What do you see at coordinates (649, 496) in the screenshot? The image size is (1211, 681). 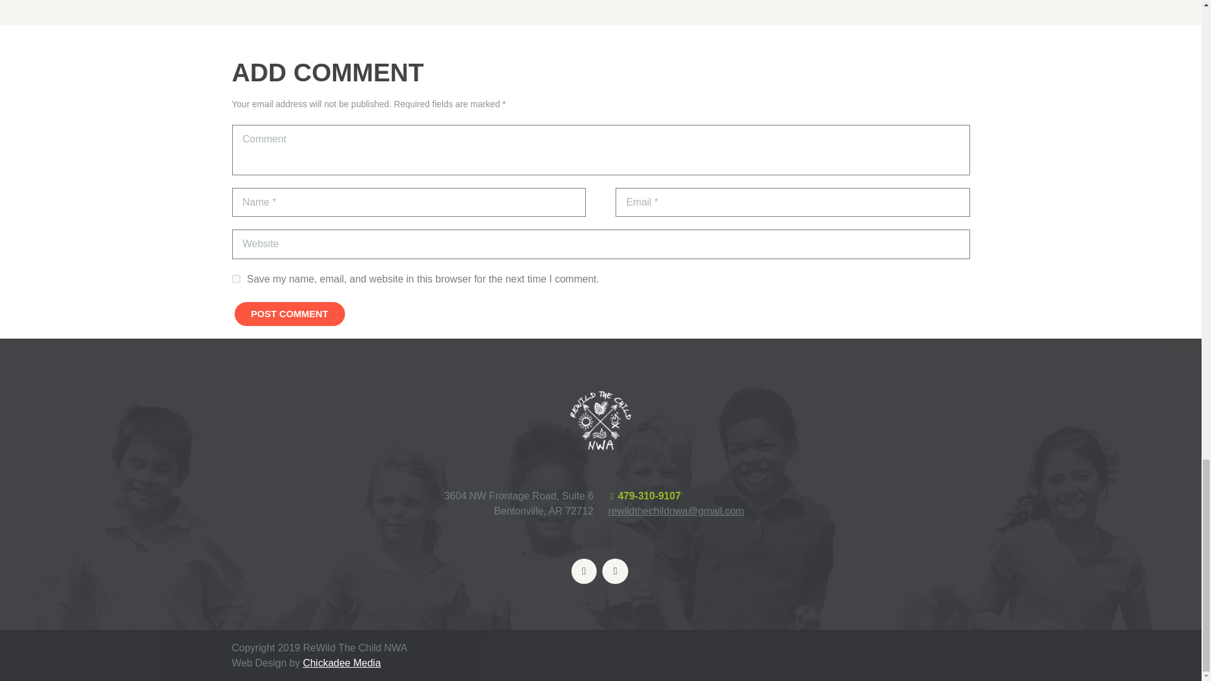 I see `479-310-9107` at bounding box center [649, 496].